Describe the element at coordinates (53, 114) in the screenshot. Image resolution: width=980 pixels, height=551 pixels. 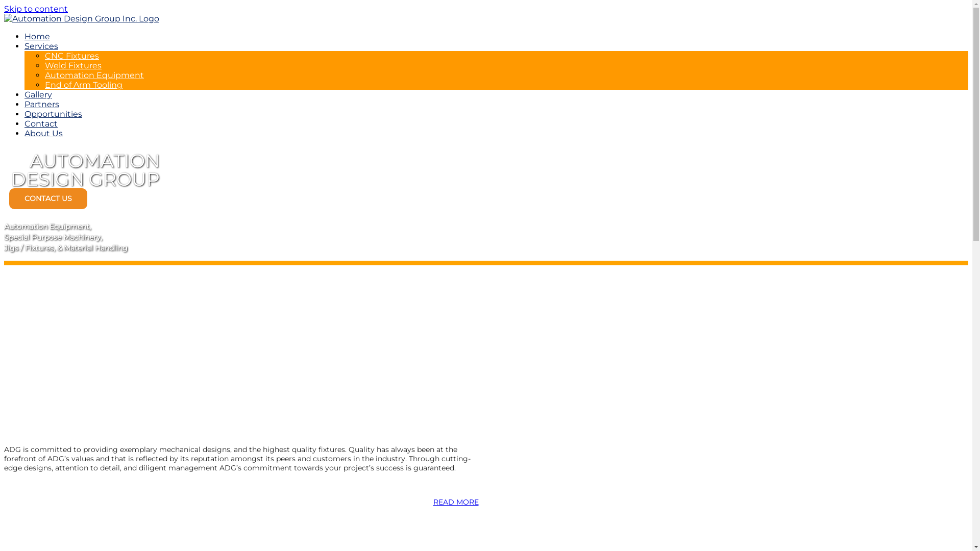
I see `Opportunities` at that location.